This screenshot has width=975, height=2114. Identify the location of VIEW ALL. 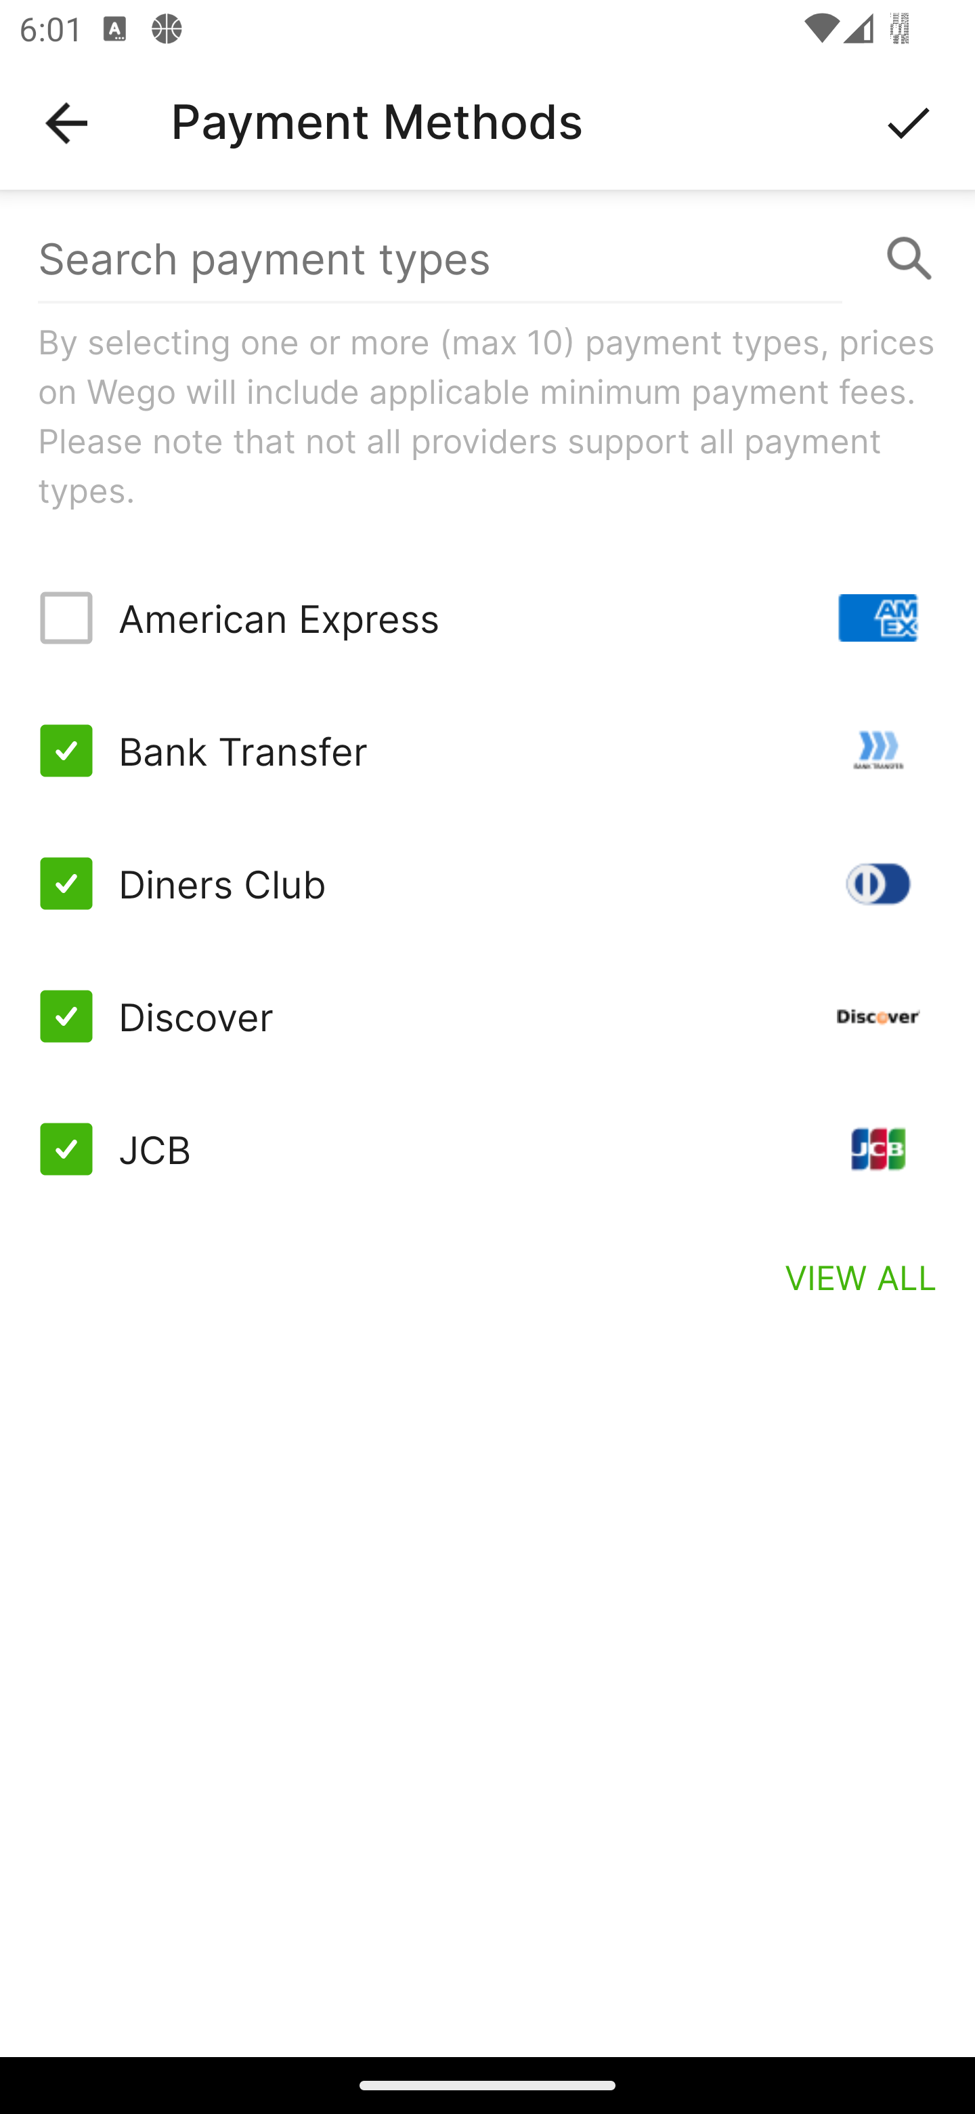
(861, 1277).